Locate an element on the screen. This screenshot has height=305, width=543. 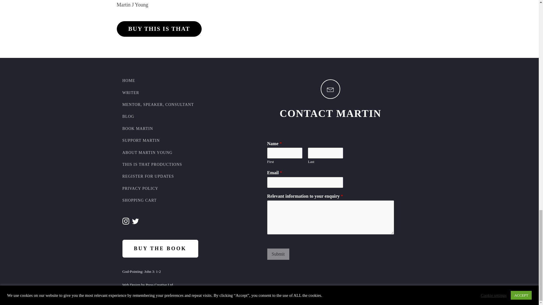
ABOUT MARTIN YOUNG is located at coordinates (147, 152).